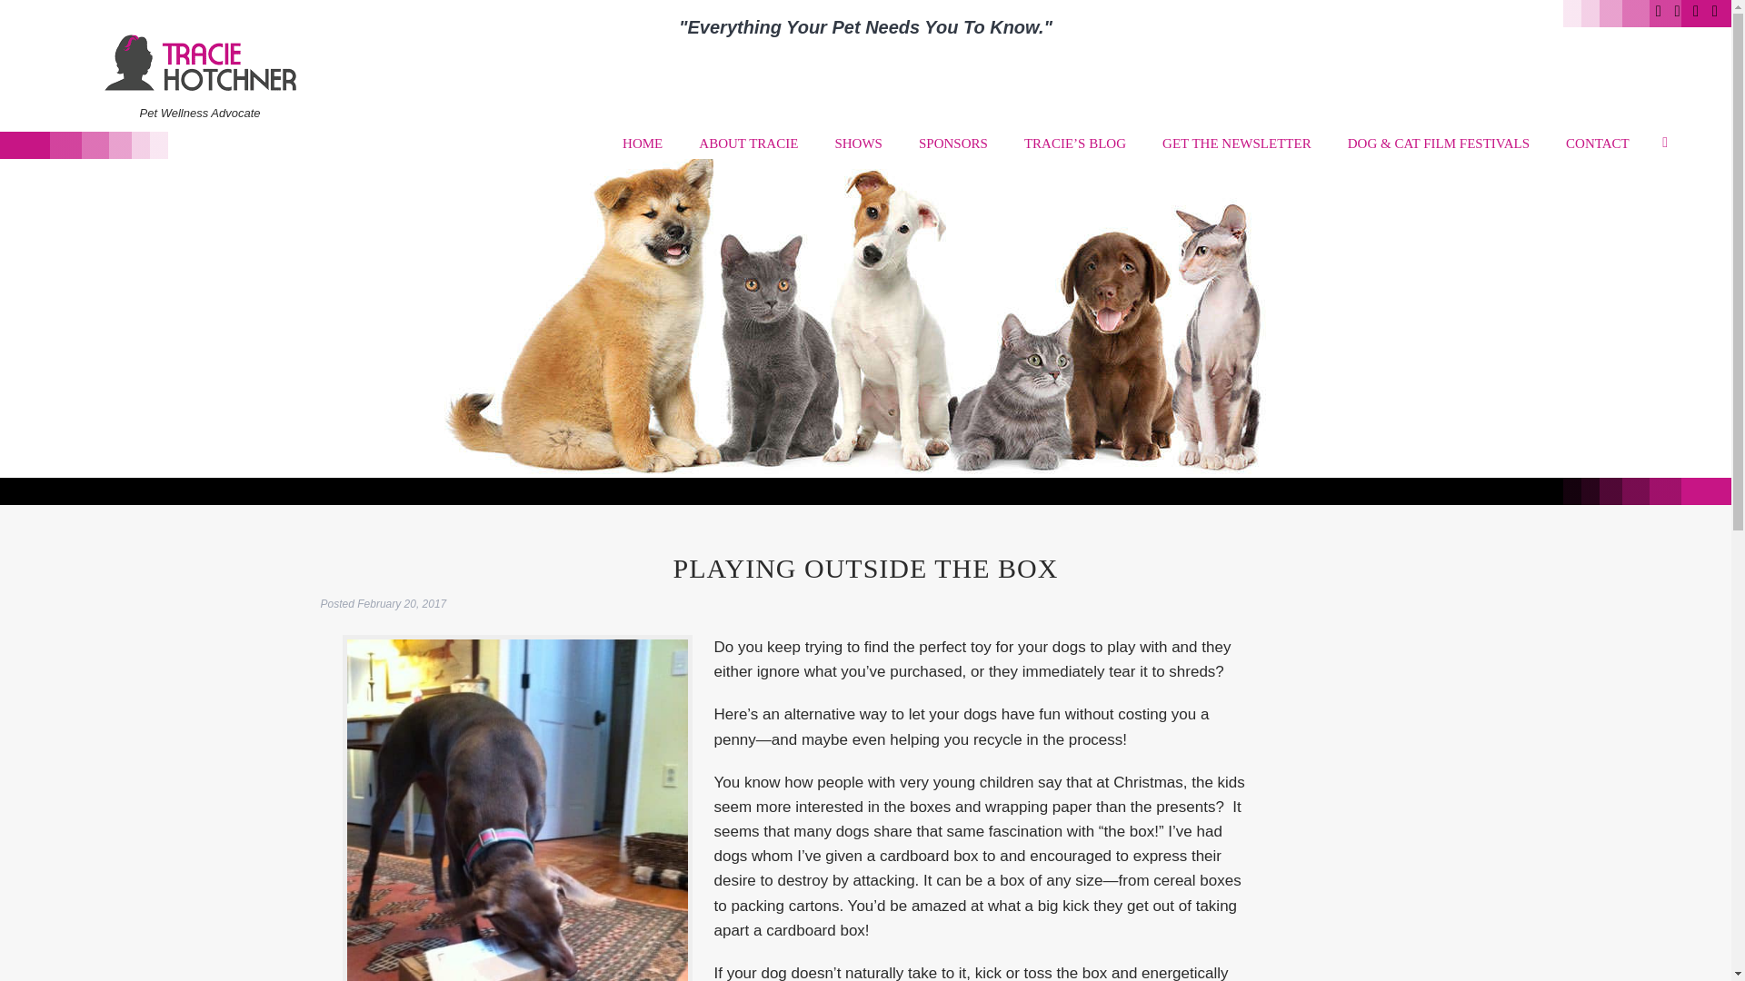 This screenshot has width=1745, height=981. What do you see at coordinates (637, 144) in the screenshot?
I see `HOME` at bounding box center [637, 144].